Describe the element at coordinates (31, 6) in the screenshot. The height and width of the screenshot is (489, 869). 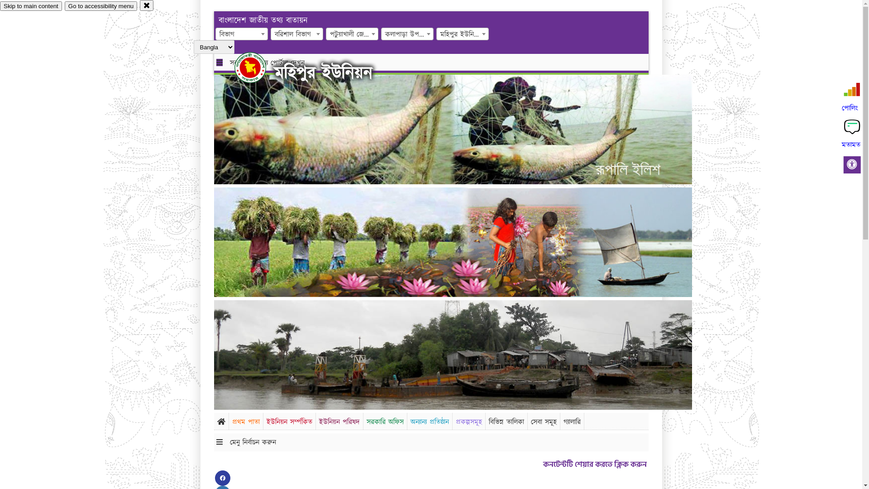
I see `Skip to main content` at that location.